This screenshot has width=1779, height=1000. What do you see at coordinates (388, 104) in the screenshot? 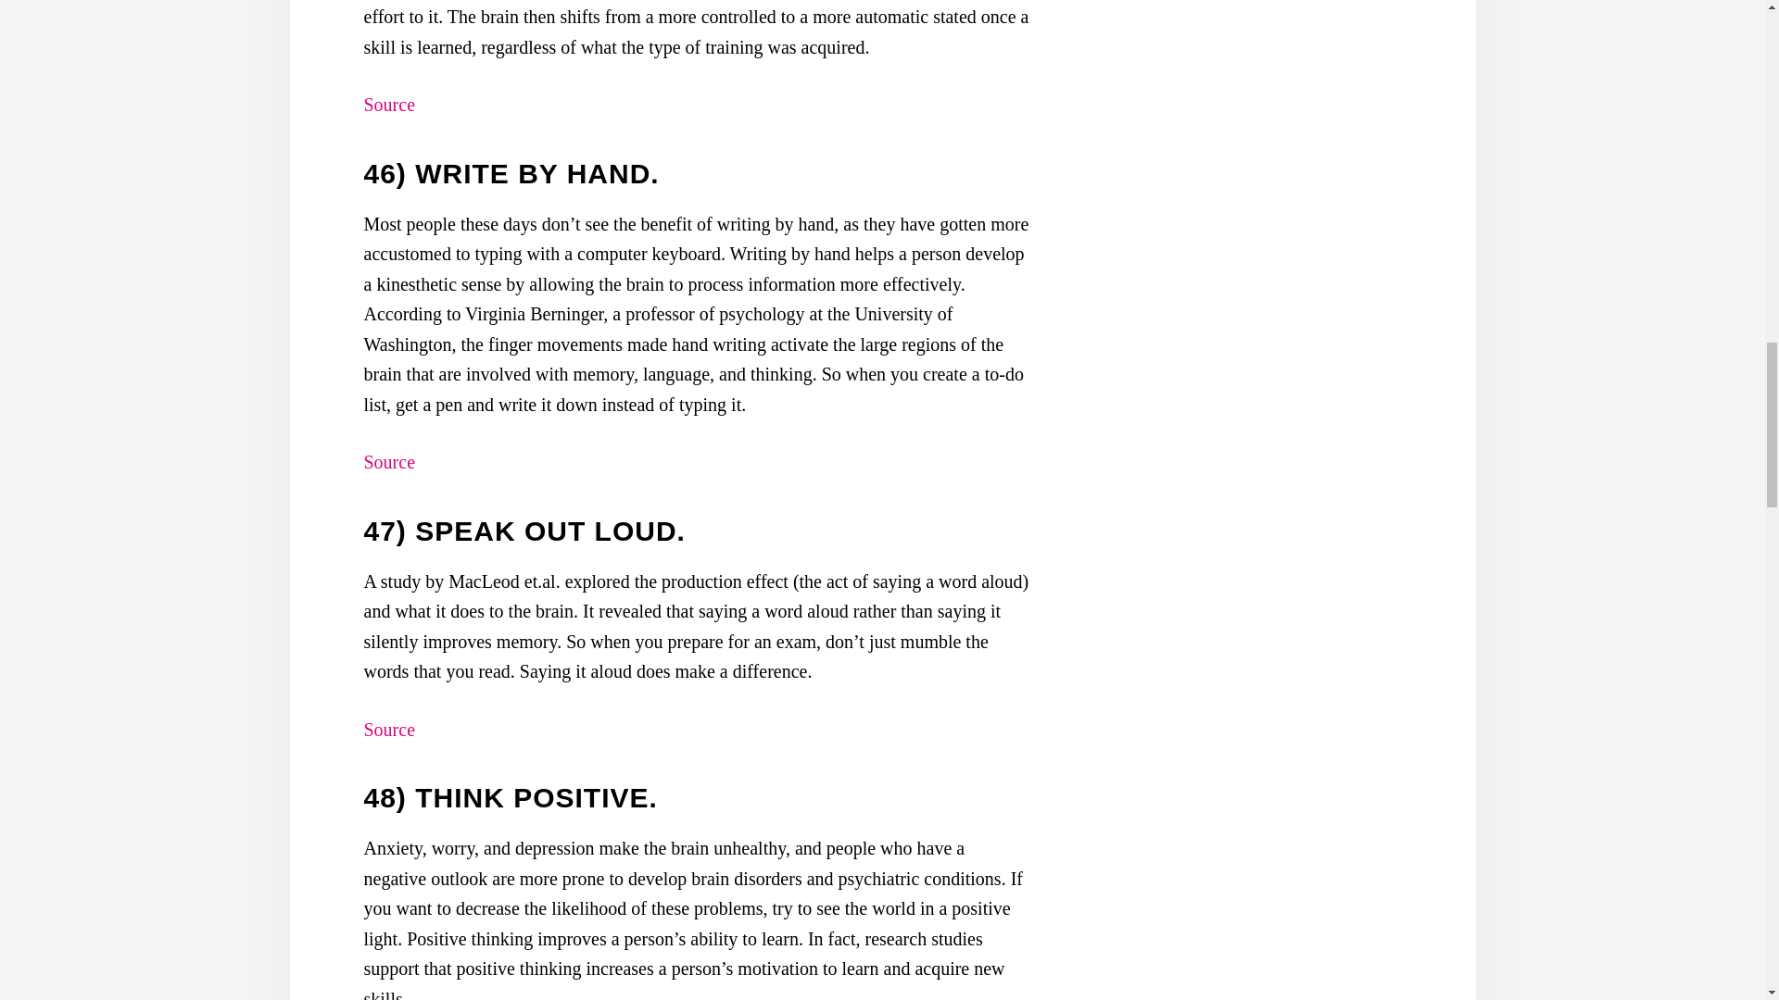
I see `Source` at bounding box center [388, 104].